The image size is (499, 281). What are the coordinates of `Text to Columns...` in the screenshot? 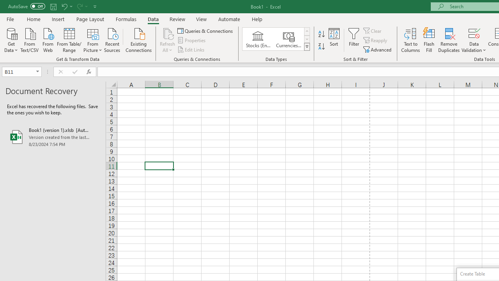 It's located at (411, 40).